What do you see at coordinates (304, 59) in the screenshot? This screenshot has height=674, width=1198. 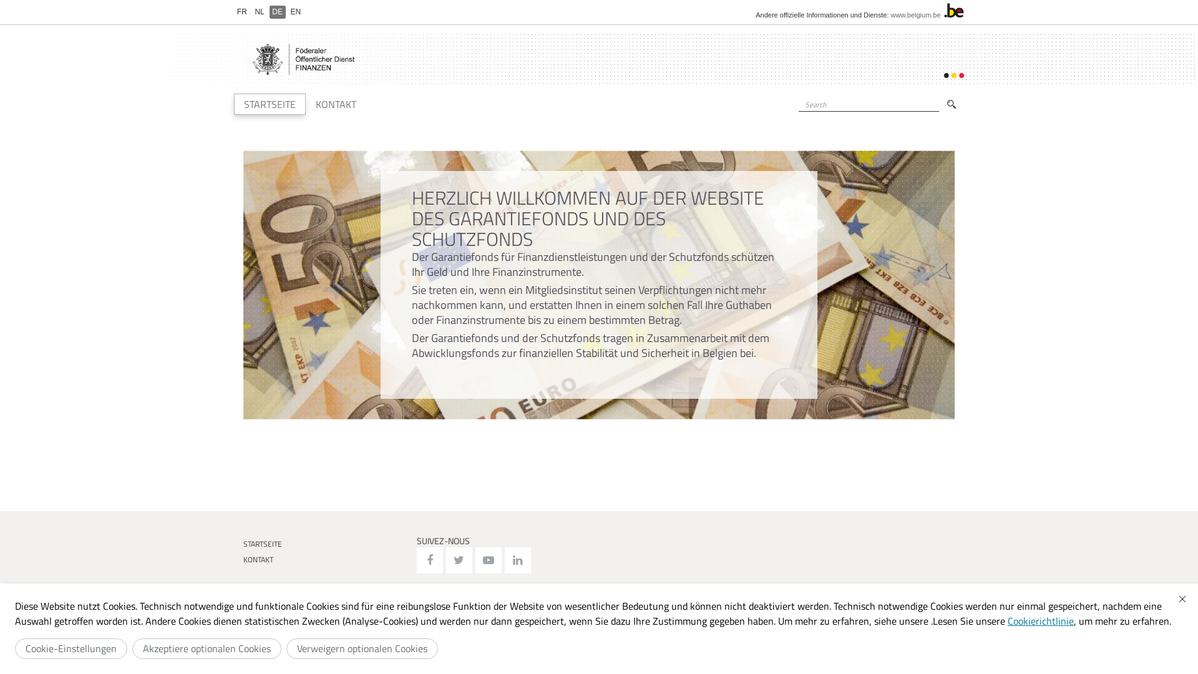 I see `Return to the Garantiefonds homepage` at bounding box center [304, 59].